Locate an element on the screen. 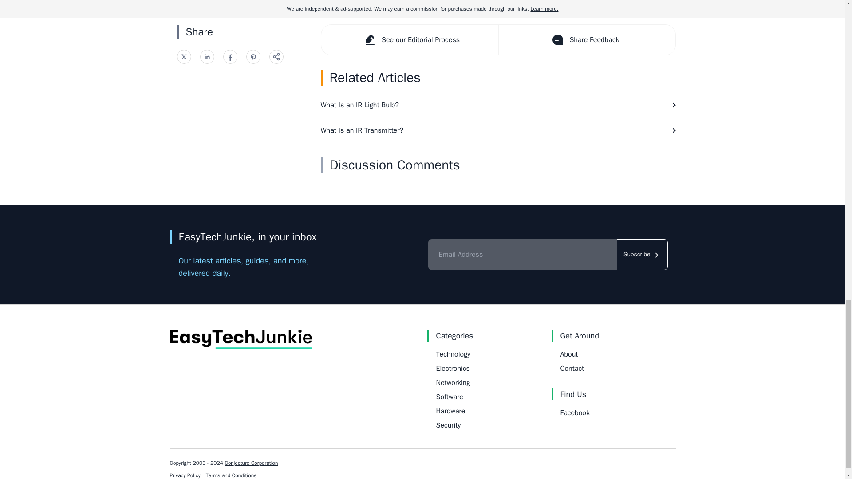  What Is an IR Transmitter? is located at coordinates (498, 130).